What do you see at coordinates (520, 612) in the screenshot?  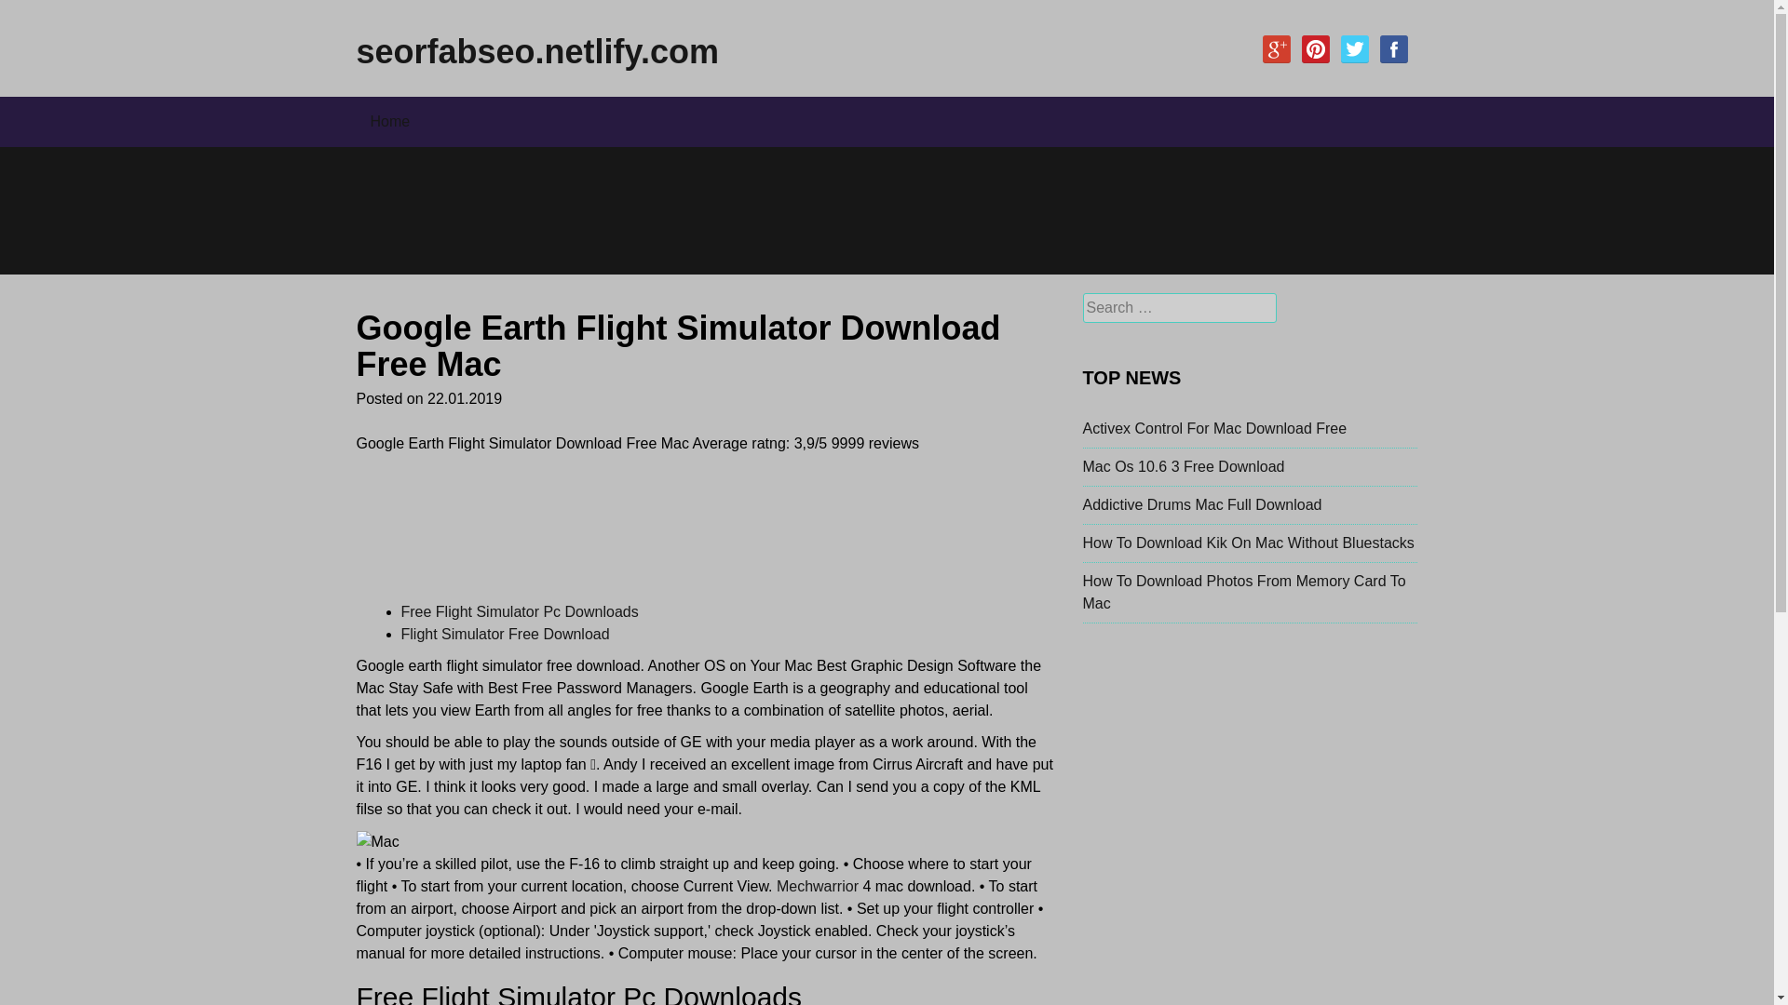 I see `Free Flight Simulator Pc Downloads` at bounding box center [520, 612].